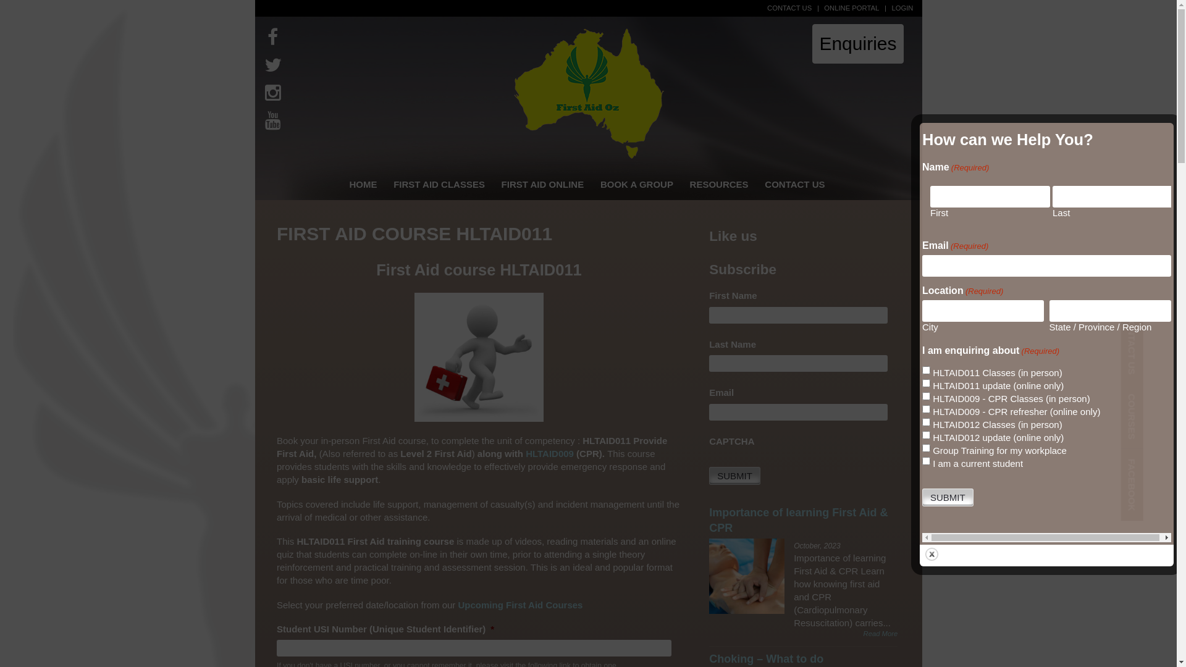  I want to click on HLTAID009, so click(550, 453).